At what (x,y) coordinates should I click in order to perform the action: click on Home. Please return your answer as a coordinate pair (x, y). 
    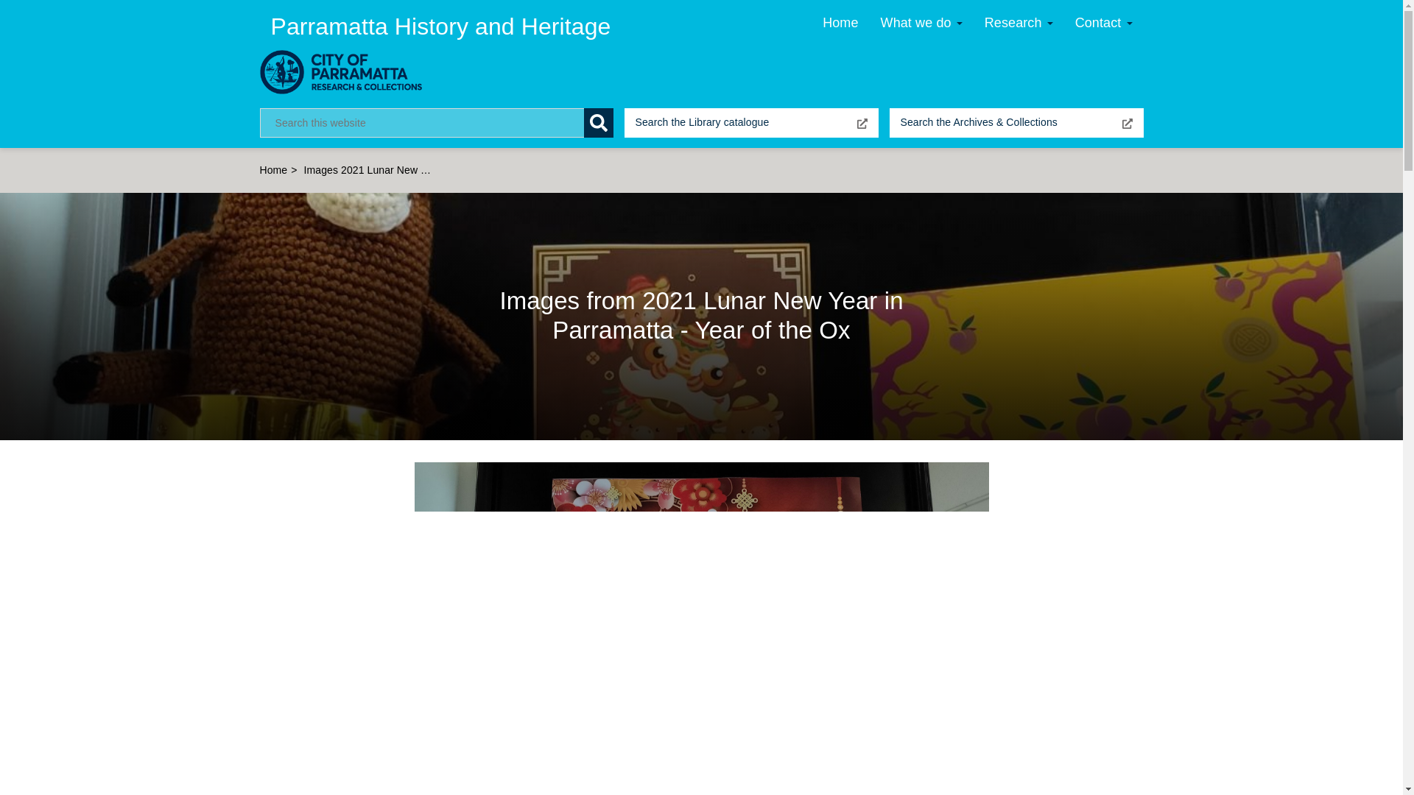
    Looking at the image, I should click on (272, 169).